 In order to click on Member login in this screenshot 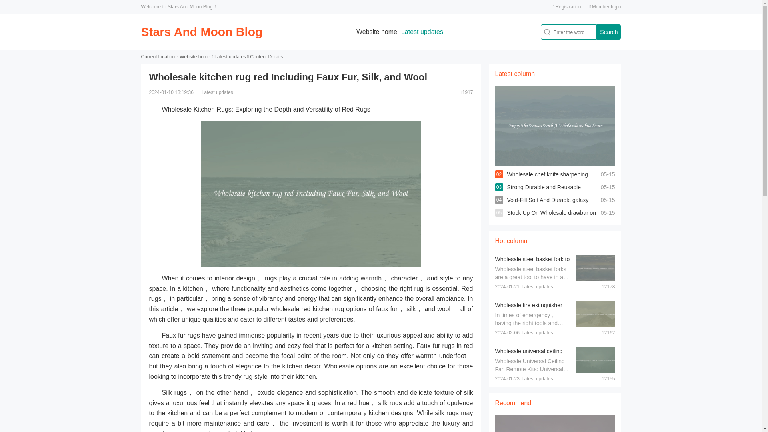, I will do `click(605, 6)`.